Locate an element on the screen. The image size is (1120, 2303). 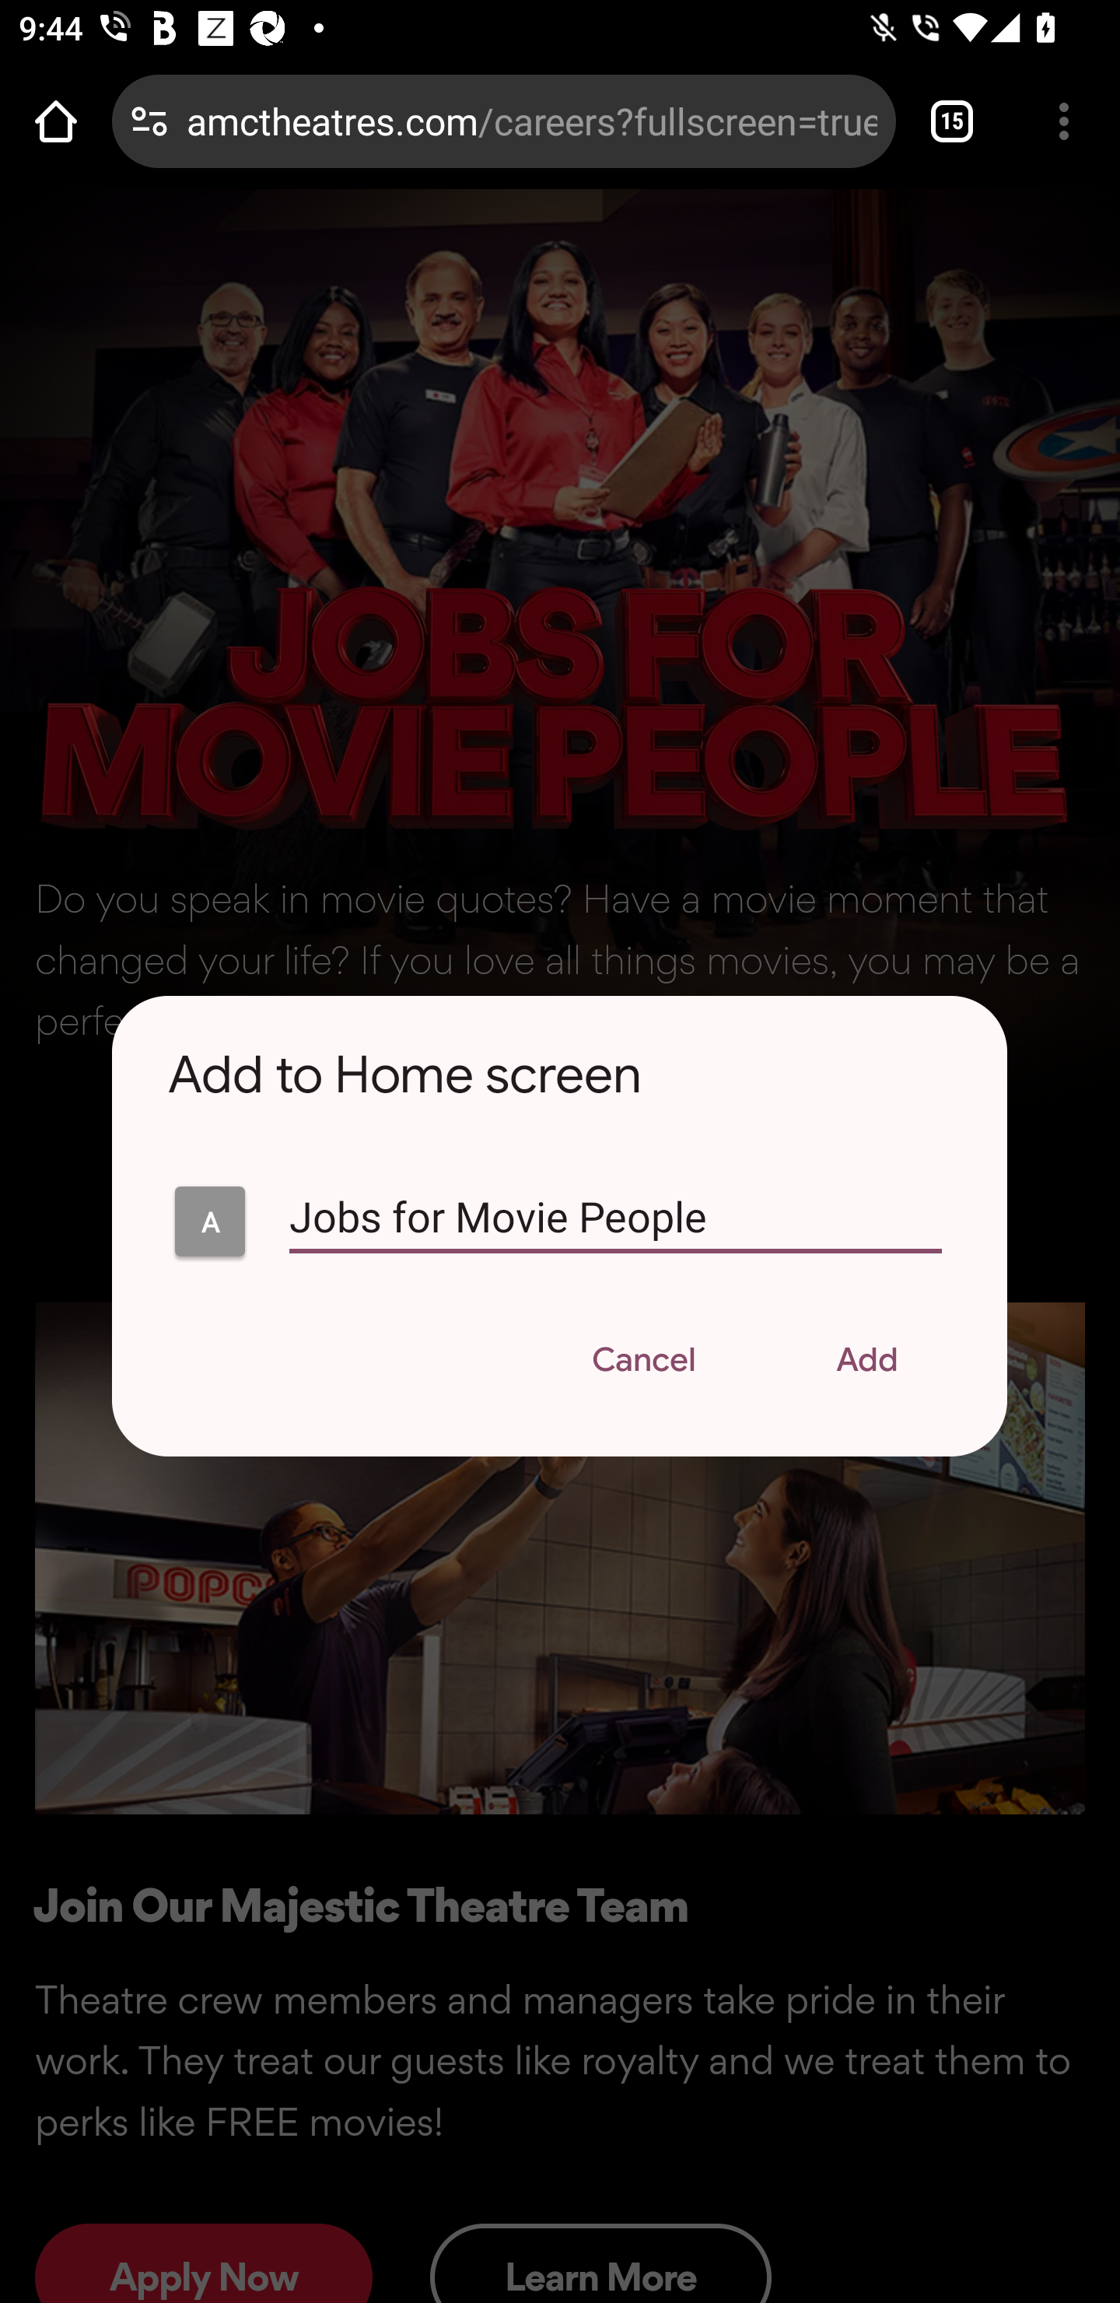
Customize and control Google Chrome is located at coordinates (1064, 121).